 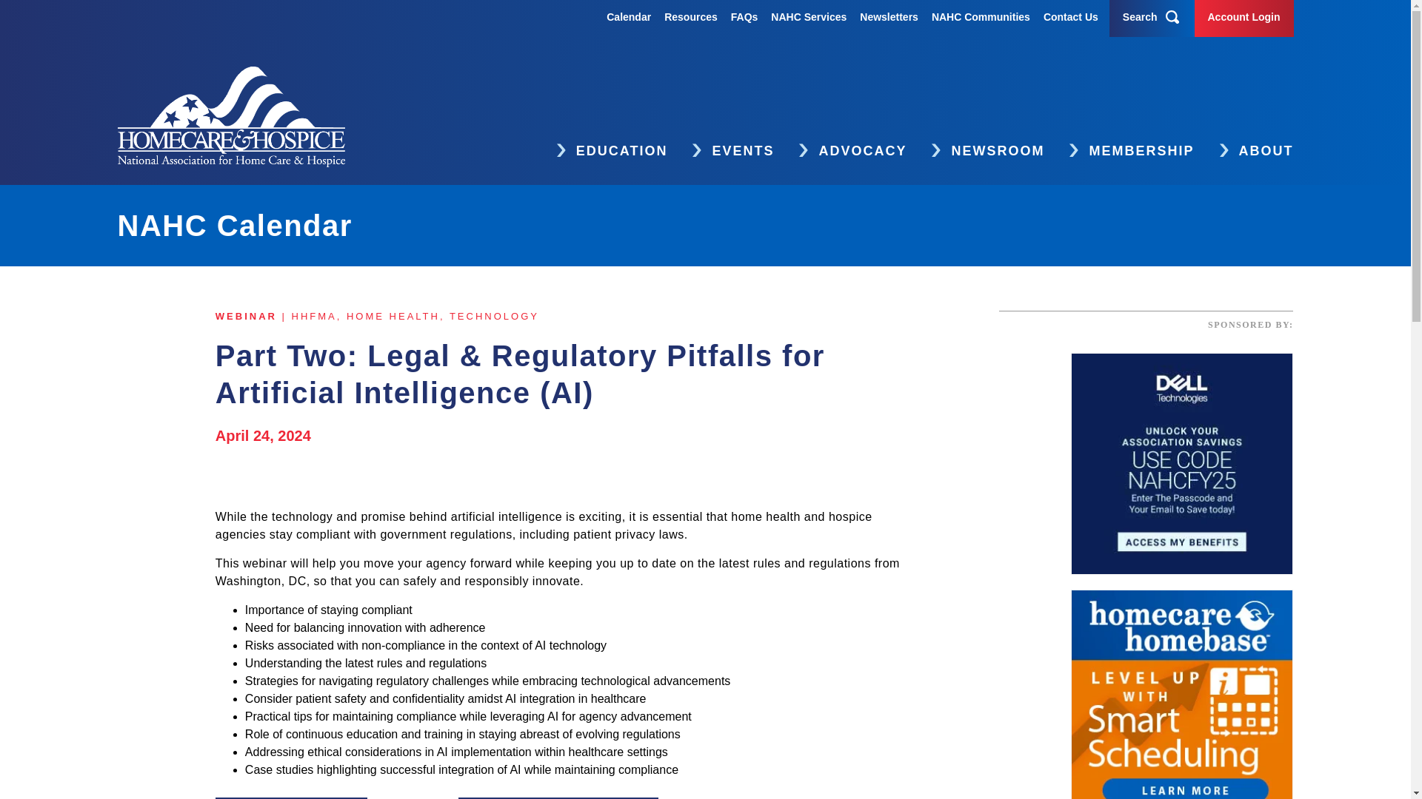 I want to click on Search, so click(x=1140, y=17).